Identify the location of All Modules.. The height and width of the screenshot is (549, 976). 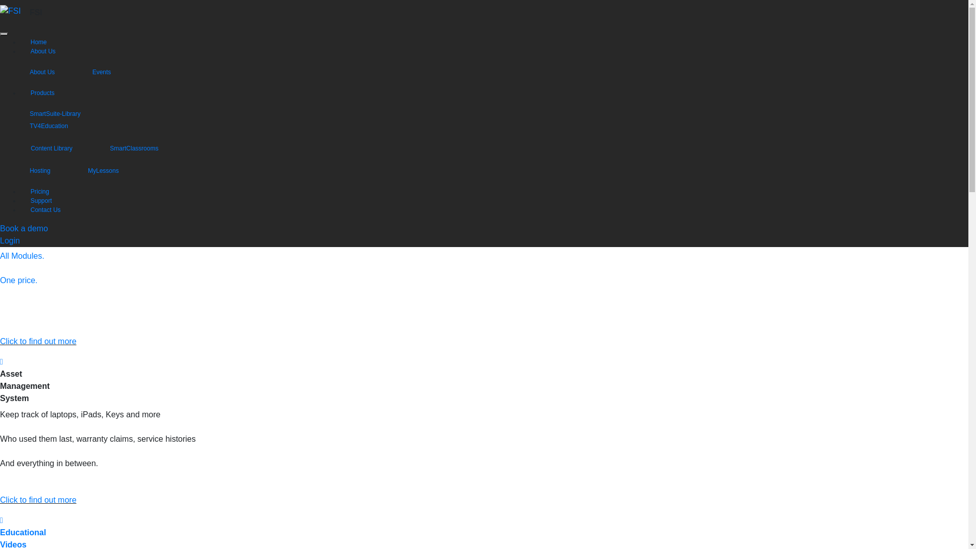
(22, 256).